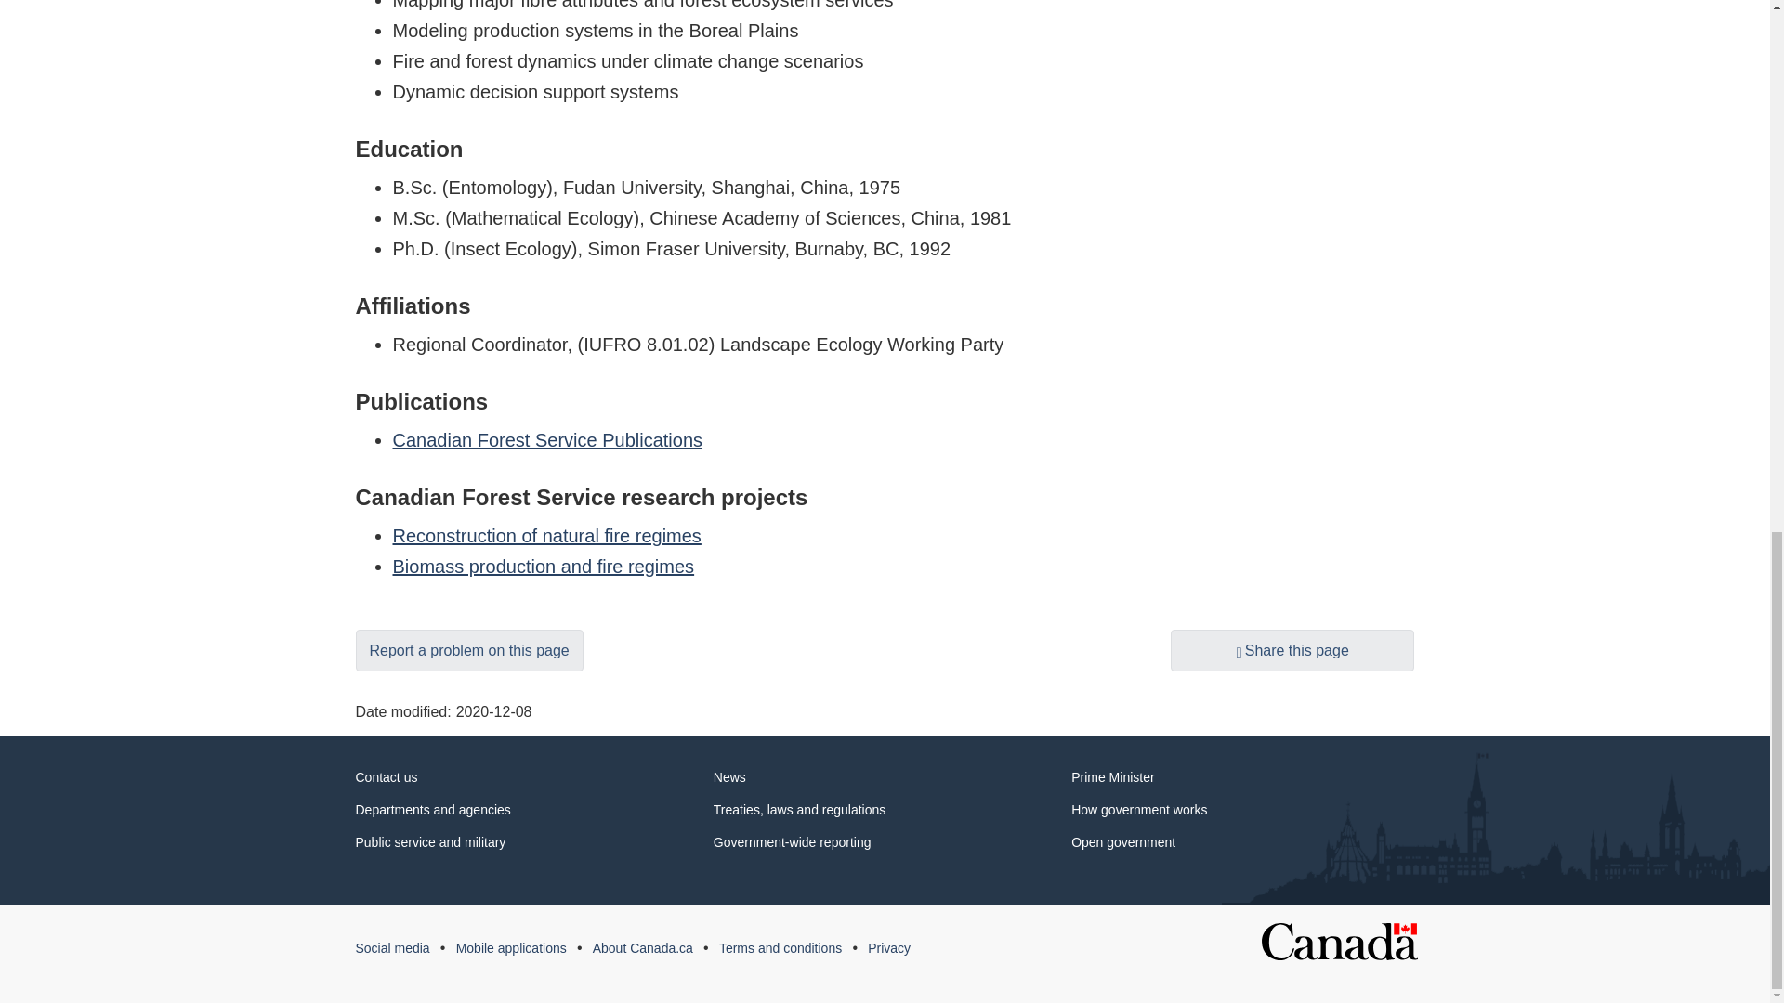  I want to click on Biomass production and fire regimes, so click(543, 567).